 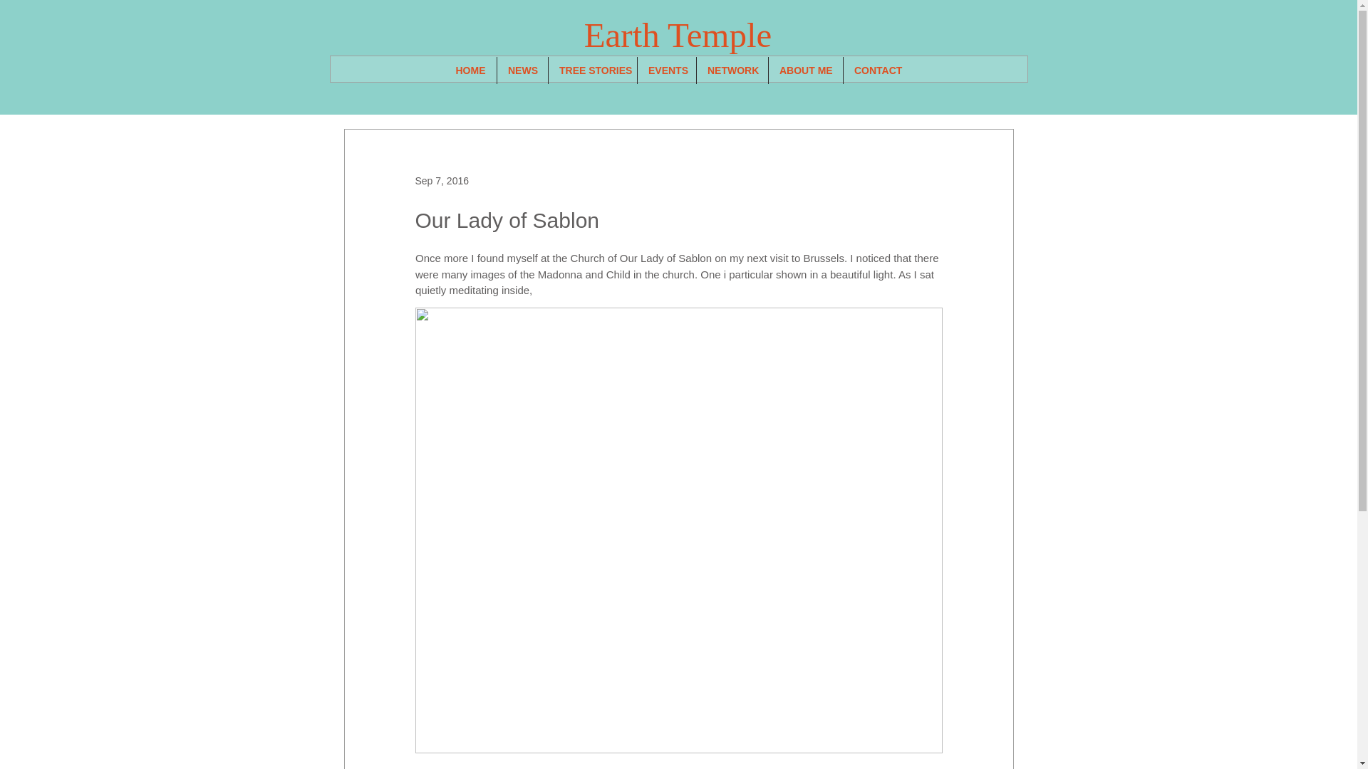 I want to click on ABOUT ME, so click(x=805, y=70).